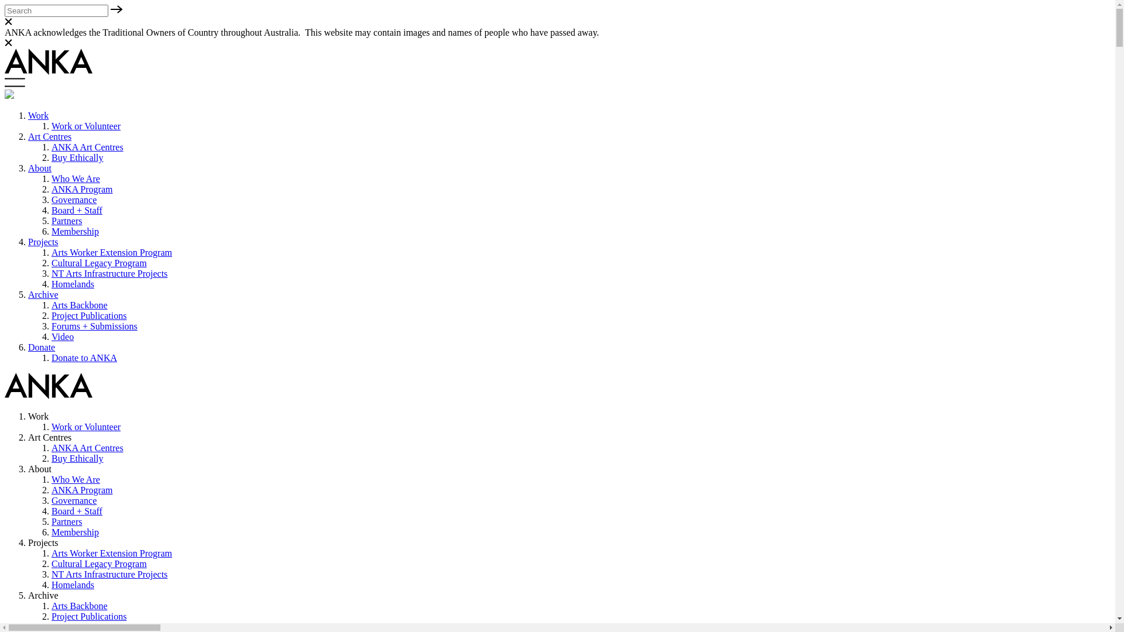 The image size is (1124, 632). I want to click on Donate to ANKA, so click(84, 358).